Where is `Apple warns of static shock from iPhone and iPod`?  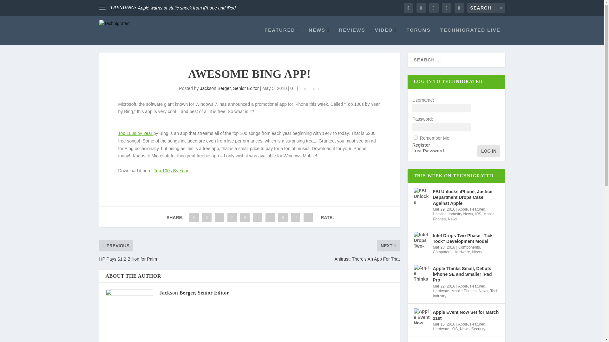 Apple warns of static shock from iPhone and iPod is located at coordinates (187, 8).